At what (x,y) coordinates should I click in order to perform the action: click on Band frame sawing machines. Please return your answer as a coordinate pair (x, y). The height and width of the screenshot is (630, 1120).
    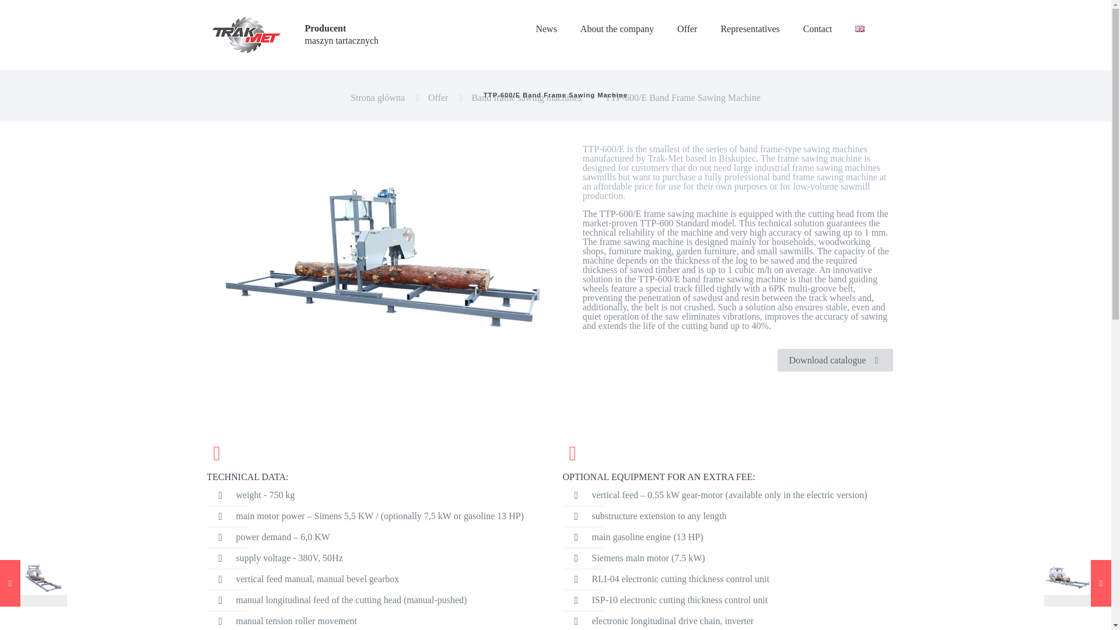
    Looking at the image, I should click on (526, 97).